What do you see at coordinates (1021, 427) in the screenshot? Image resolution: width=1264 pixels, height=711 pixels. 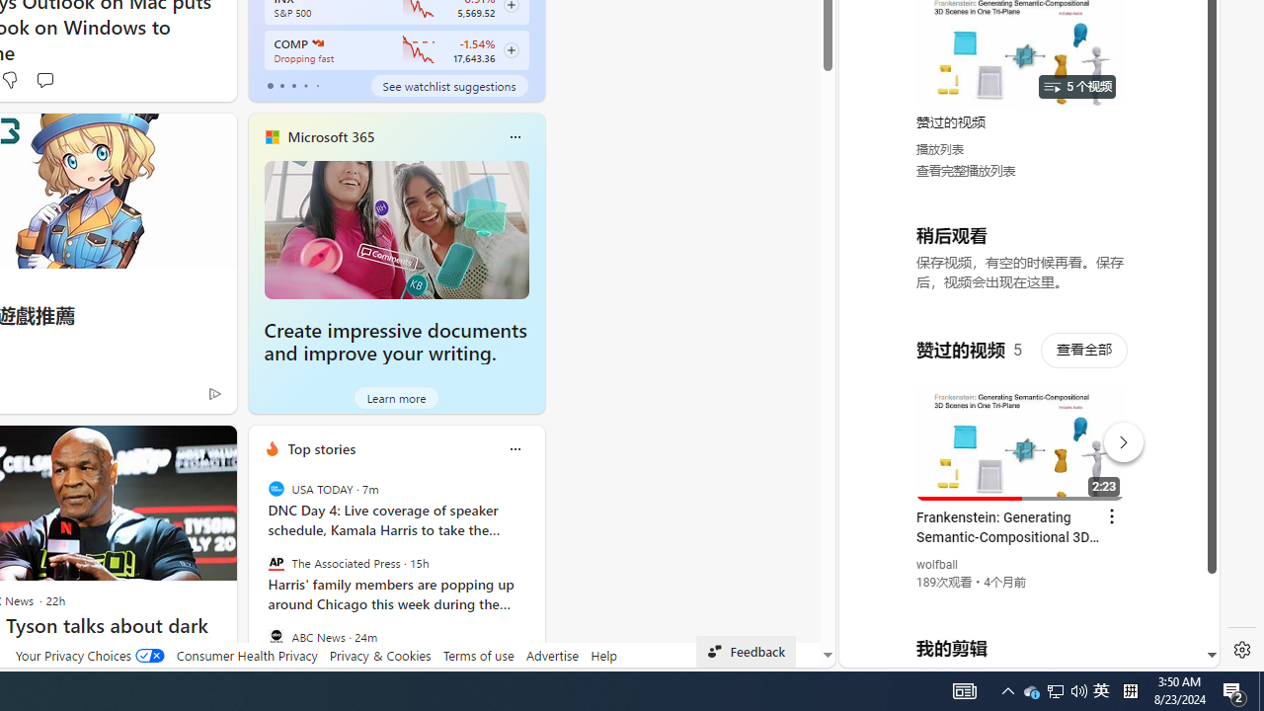 I see `YouTube` at bounding box center [1021, 427].